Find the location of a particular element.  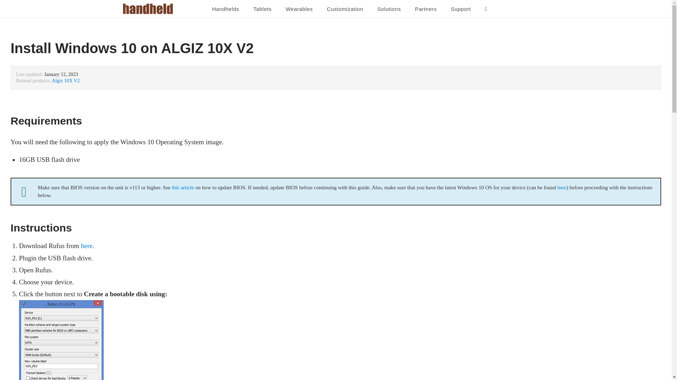

Wearables is located at coordinates (299, 9).